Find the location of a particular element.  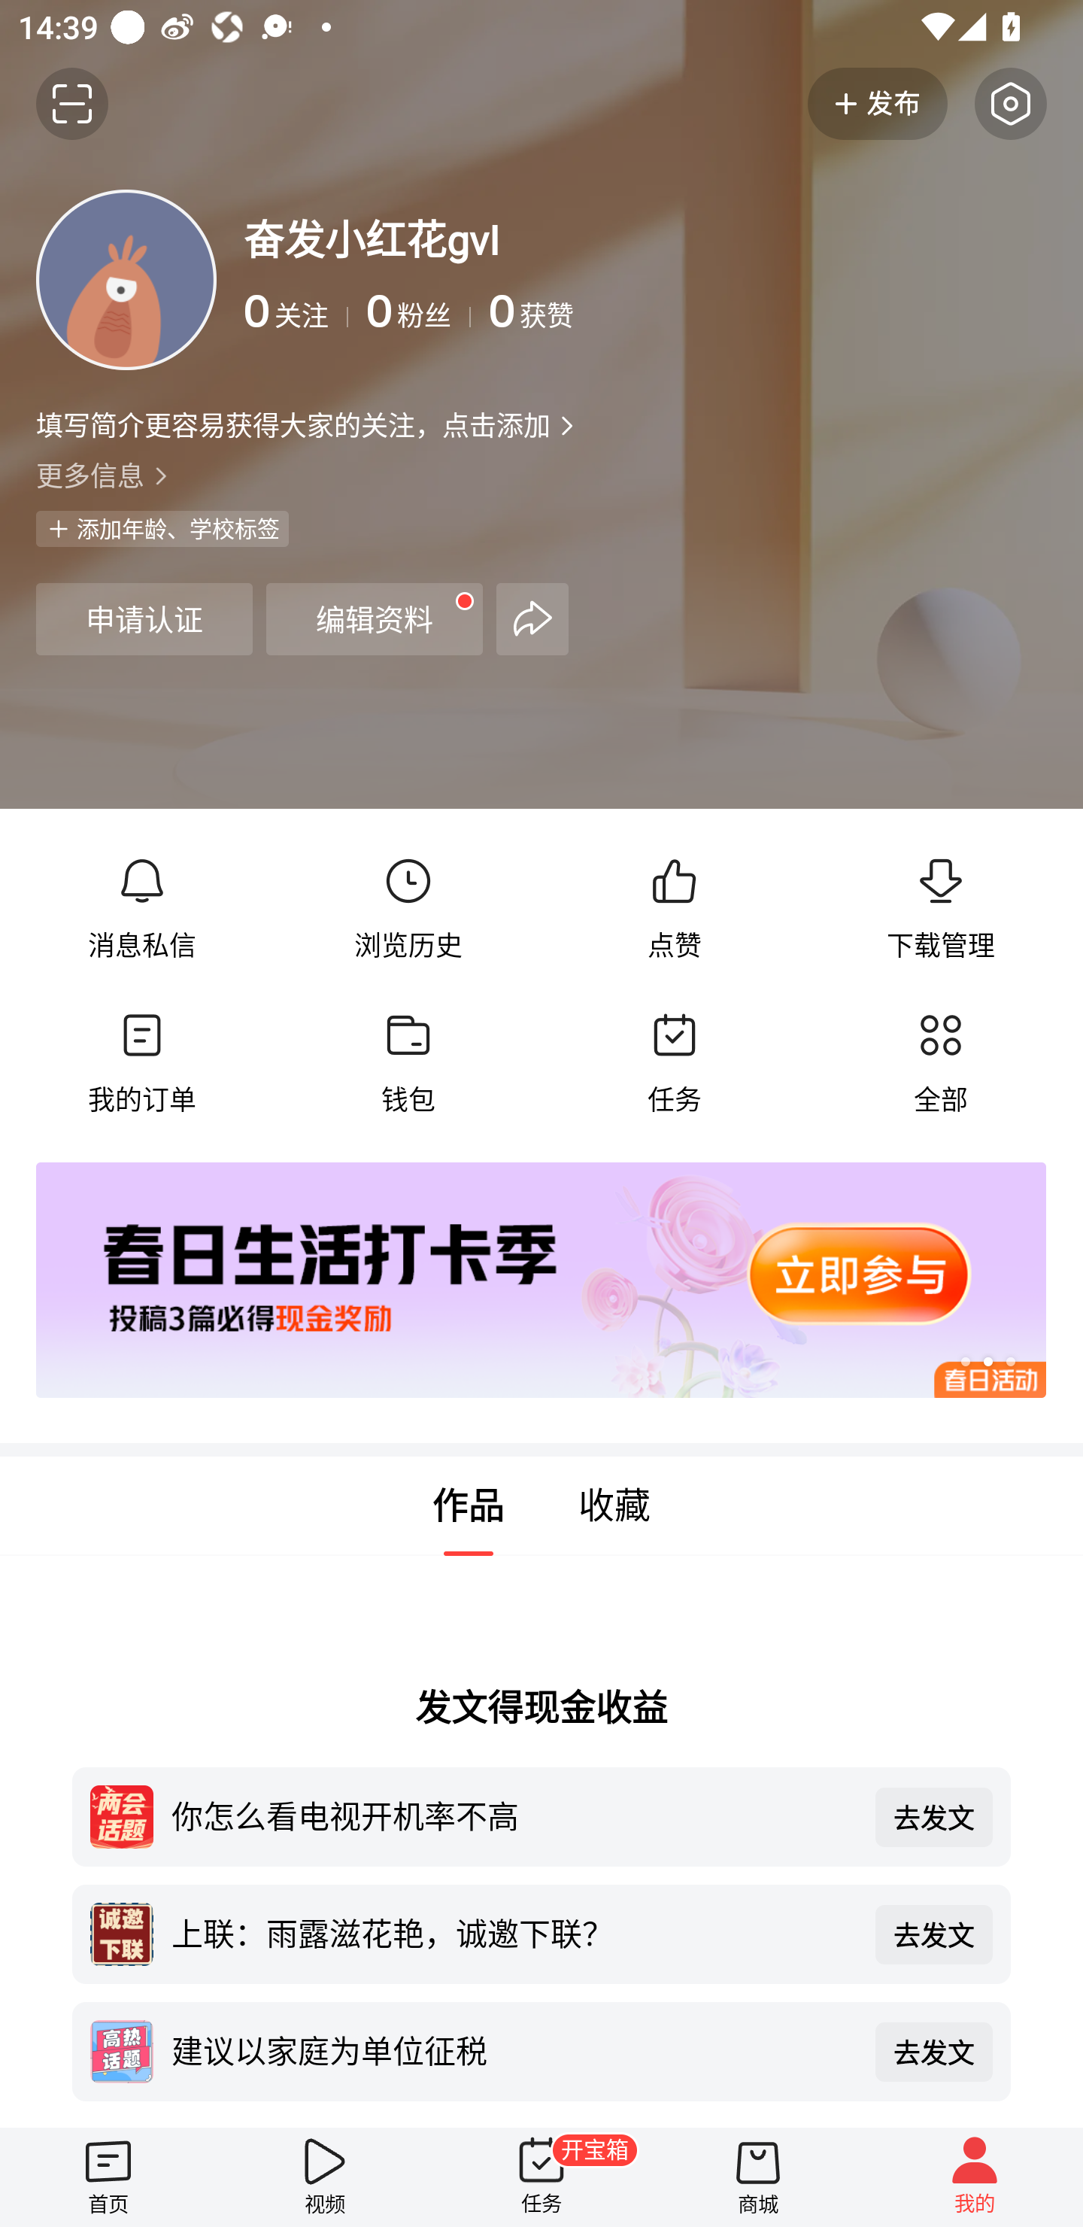

商城 is located at coordinates (758, 2177).